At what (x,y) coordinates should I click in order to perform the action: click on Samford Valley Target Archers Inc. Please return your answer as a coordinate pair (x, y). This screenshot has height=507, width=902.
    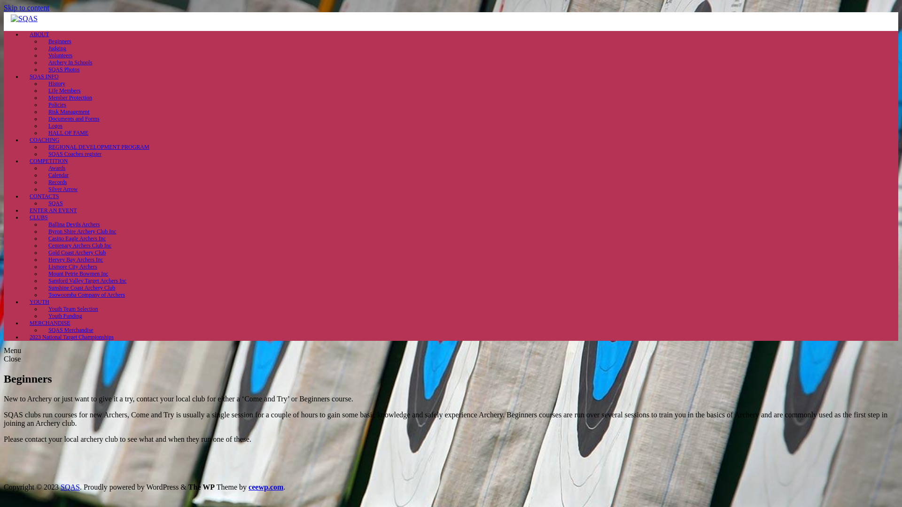
    Looking at the image, I should click on (87, 281).